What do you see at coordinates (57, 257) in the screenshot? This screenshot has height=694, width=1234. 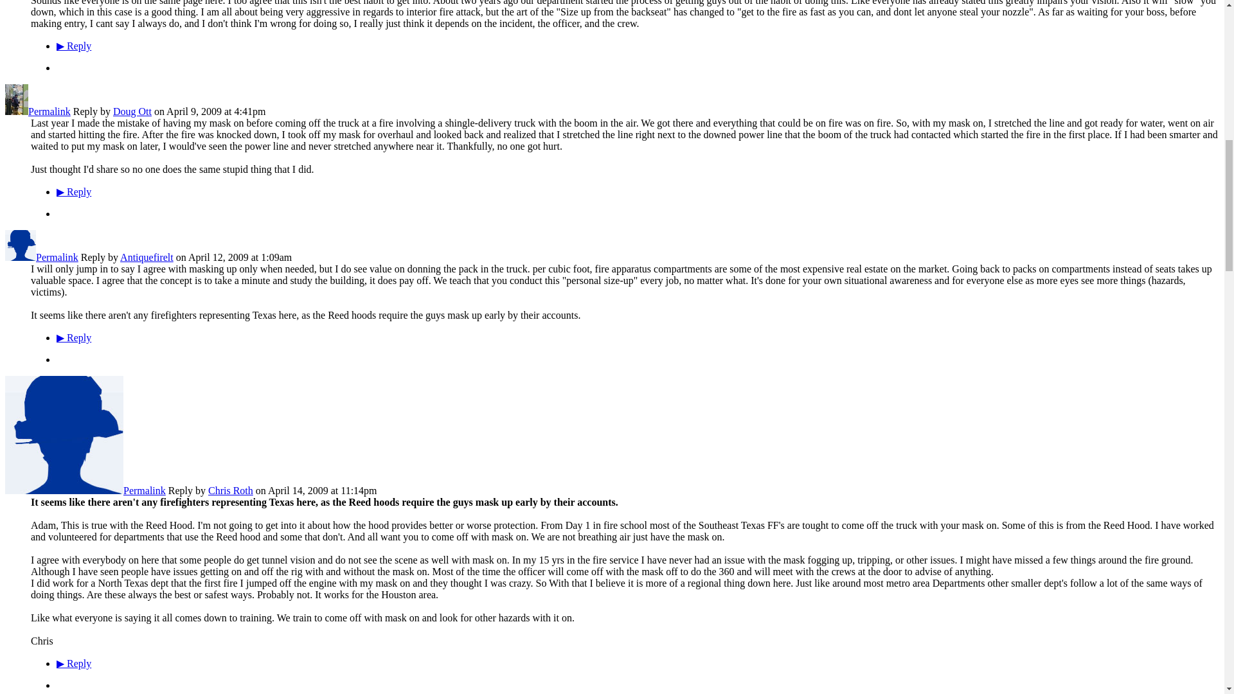 I see `Permalink to this Reply` at bounding box center [57, 257].